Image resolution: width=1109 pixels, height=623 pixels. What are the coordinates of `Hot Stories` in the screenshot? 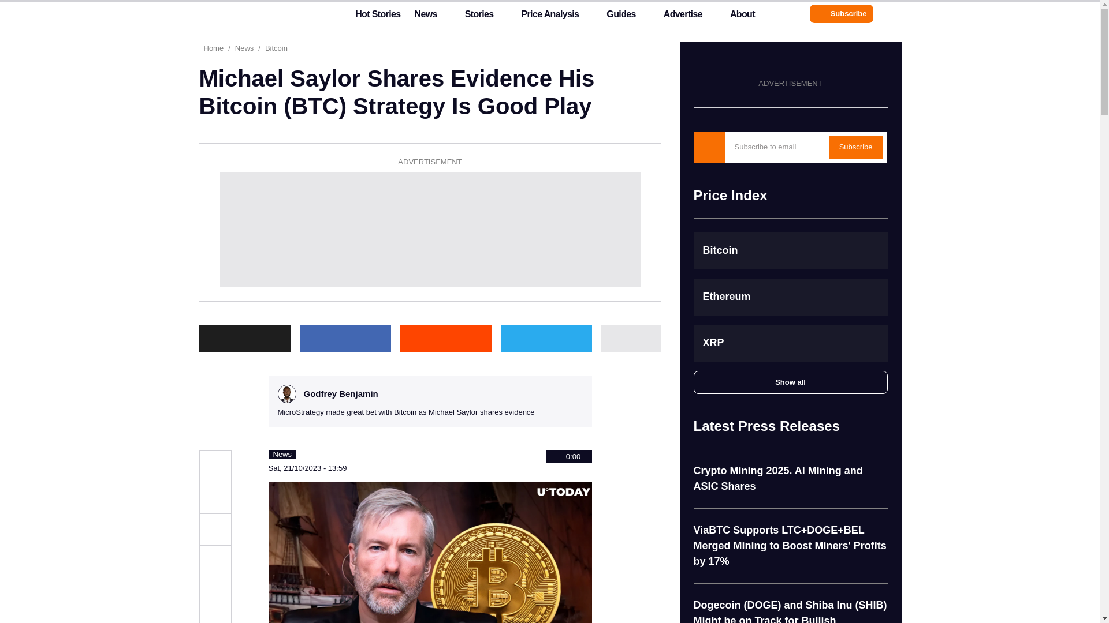 It's located at (371, 17).